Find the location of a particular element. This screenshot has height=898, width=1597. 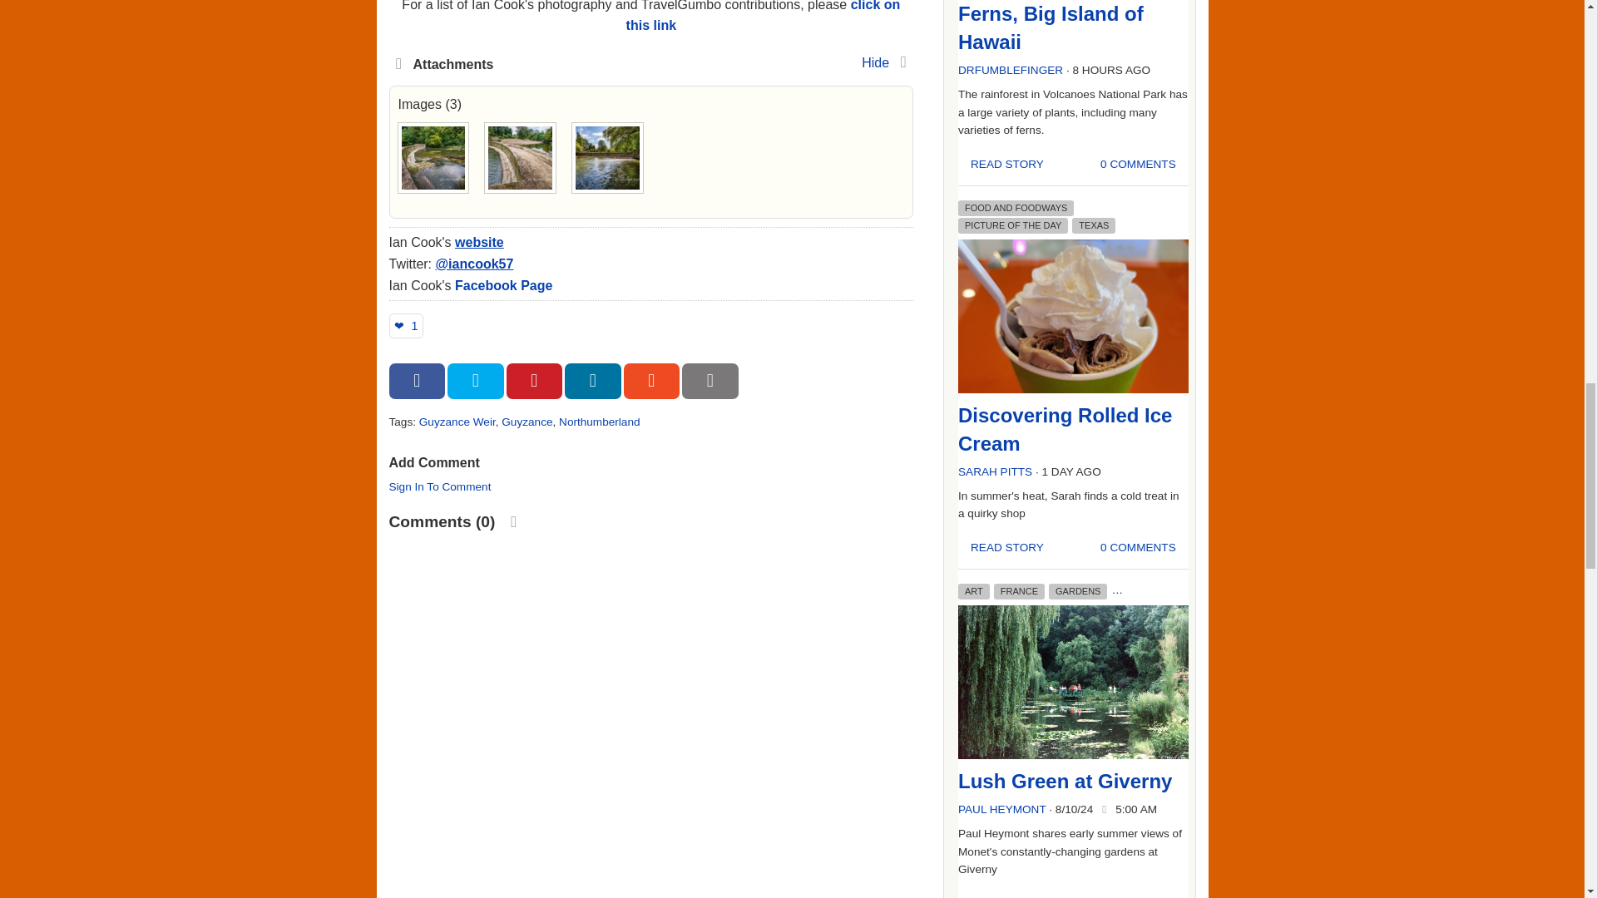

Share on Pinterest is located at coordinates (534, 381).